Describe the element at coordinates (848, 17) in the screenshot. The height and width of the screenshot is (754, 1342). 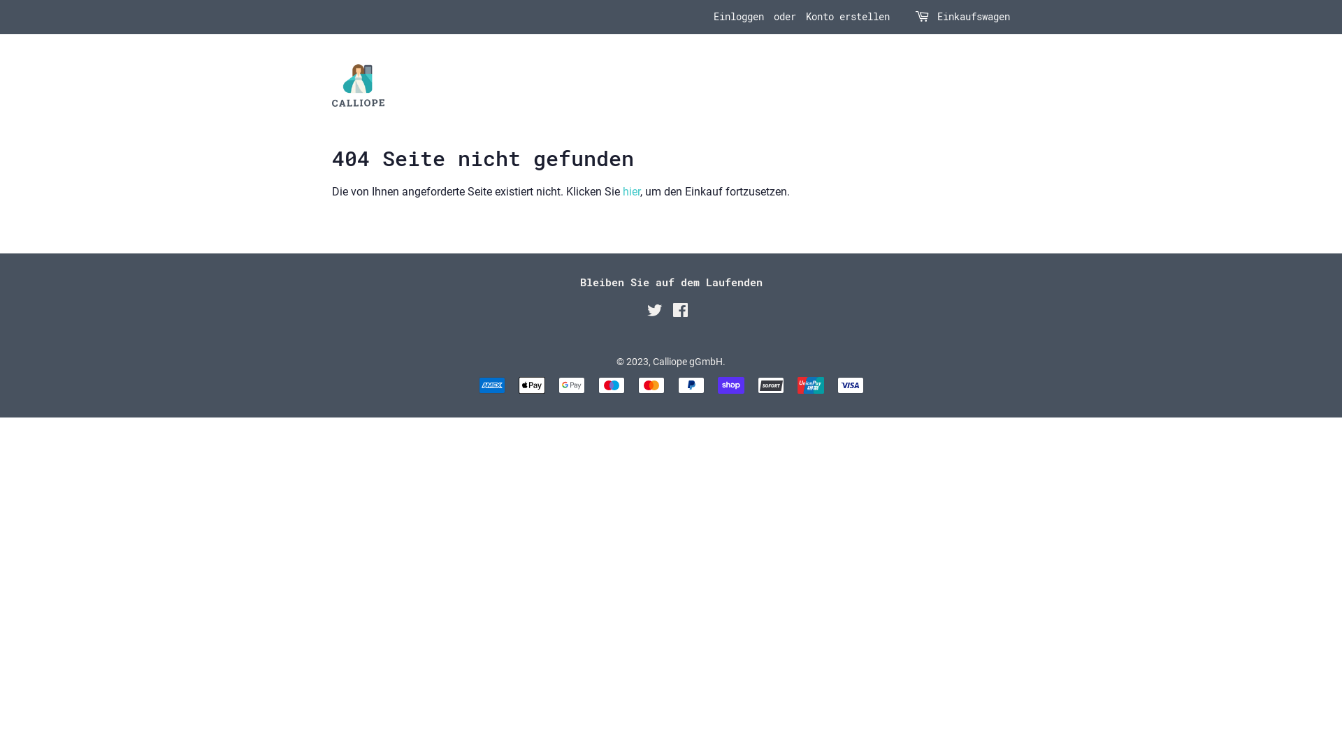
I see `Konto erstellen` at that location.